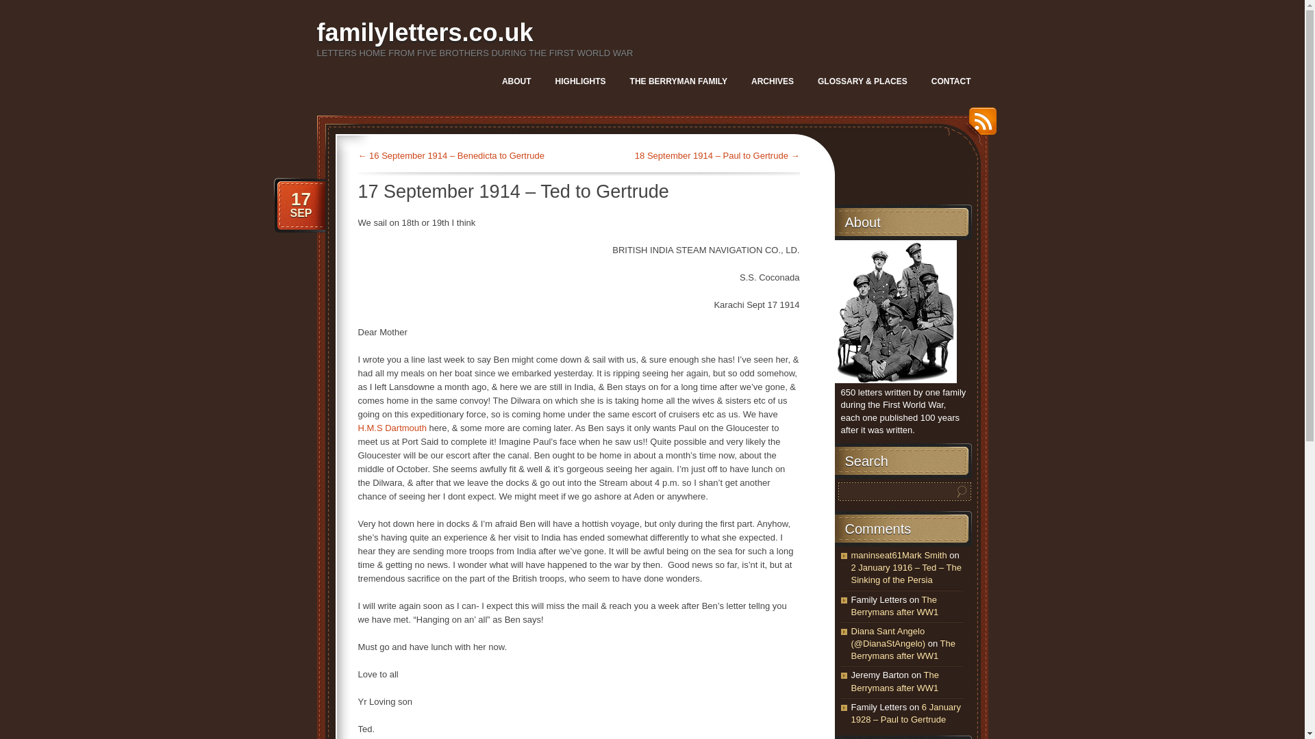  I want to click on HIGHLIGHTS, so click(580, 81).